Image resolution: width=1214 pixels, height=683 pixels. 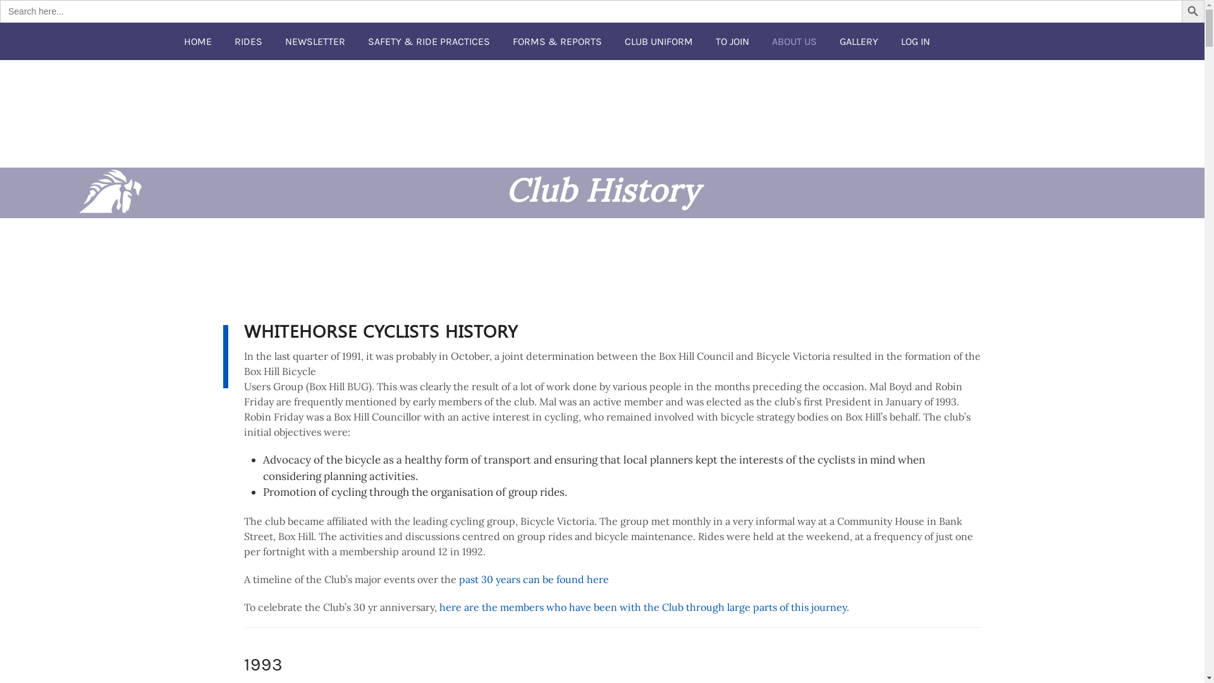 I want to click on Search Button, so click(x=1193, y=11).